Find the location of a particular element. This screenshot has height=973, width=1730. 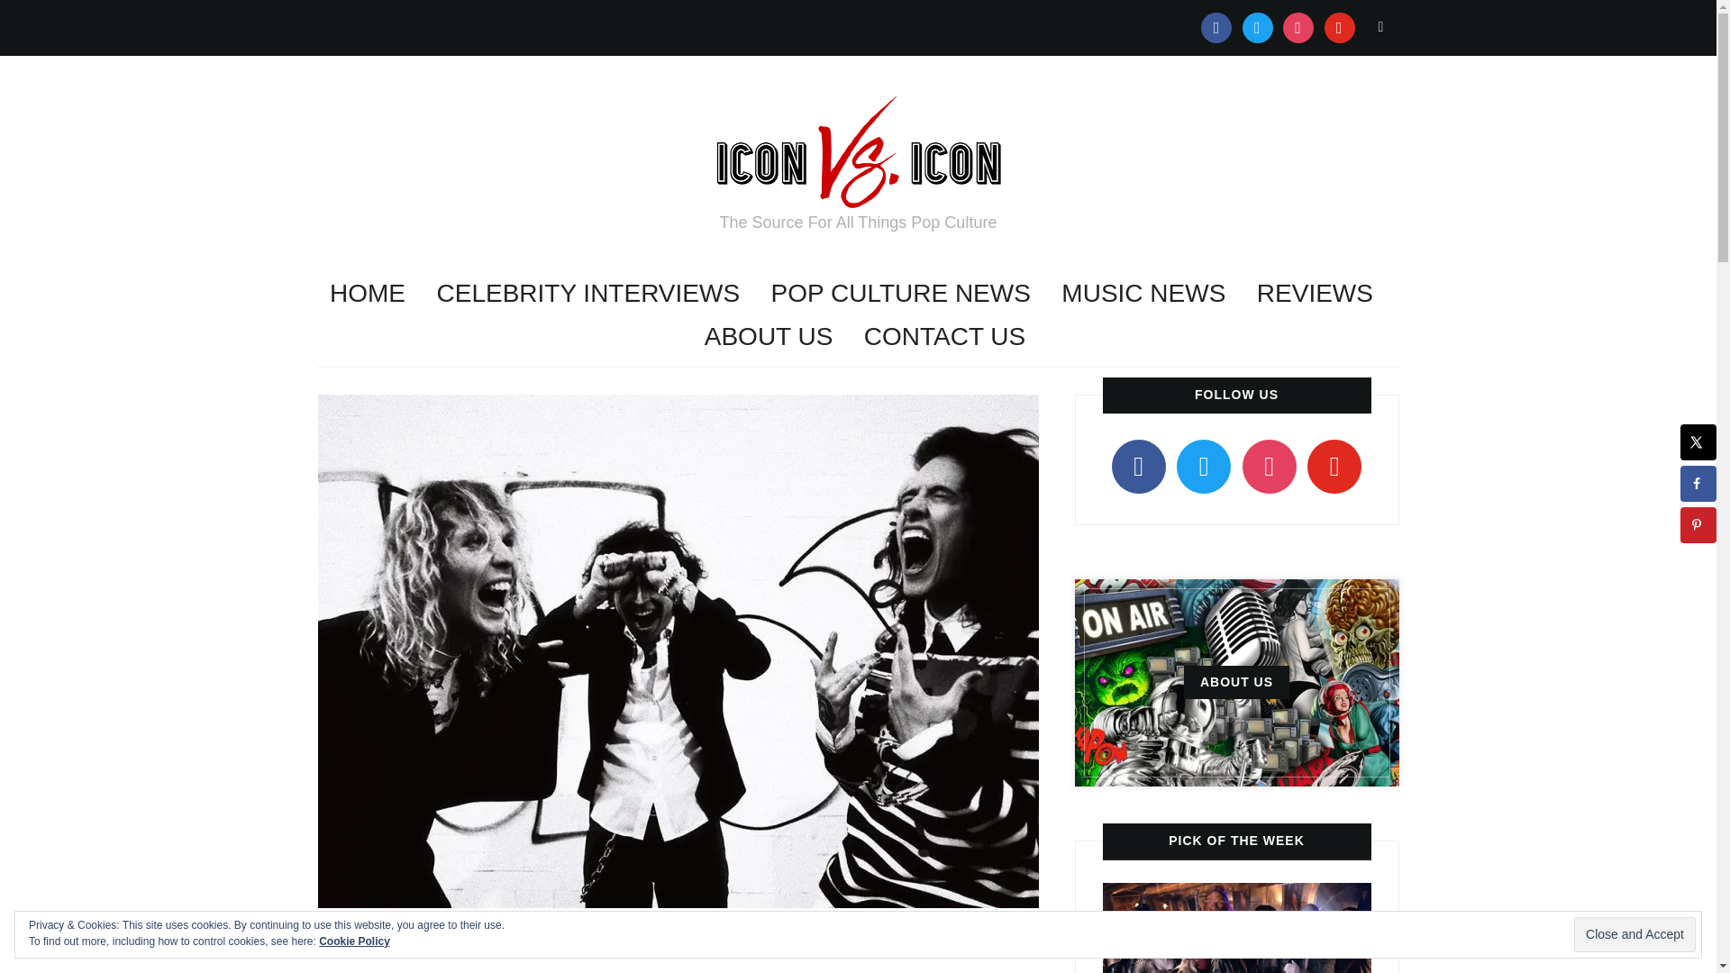

POP CULTURE NEWS is located at coordinates (901, 294).